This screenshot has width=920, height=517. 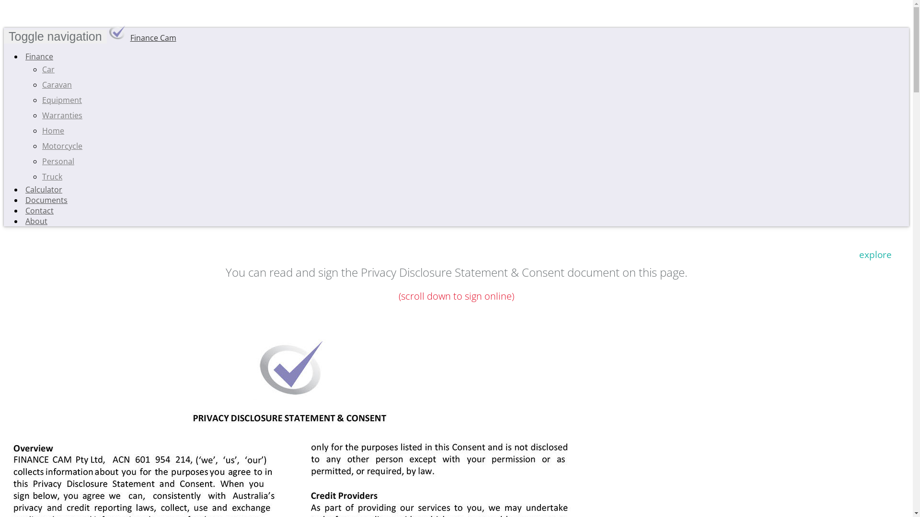 What do you see at coordinates (35, 221) in the screenshot?
I see `About` at bounding box center [35, 221].